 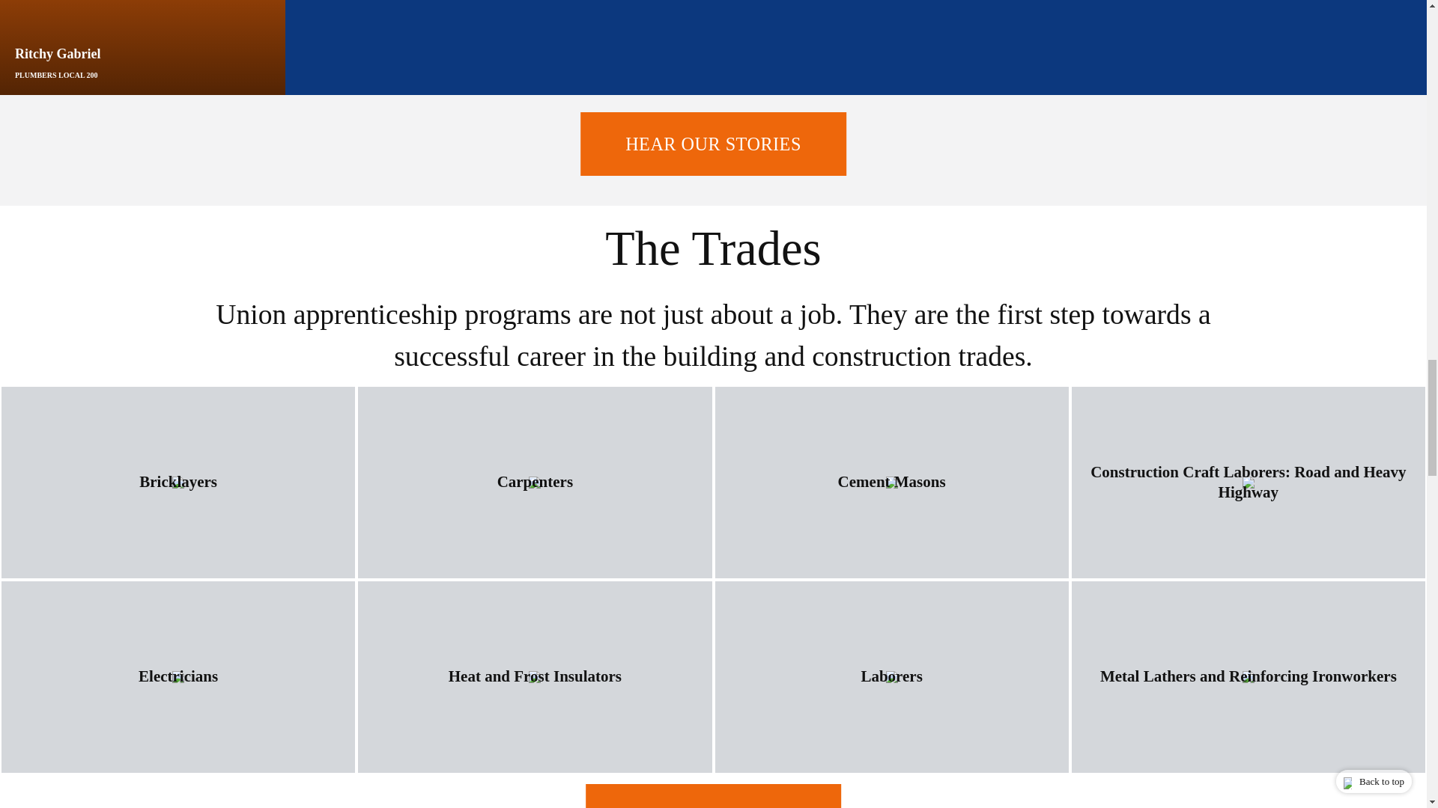 I want to click on HEAR OUR STORIES, so click(x=713, y=144).